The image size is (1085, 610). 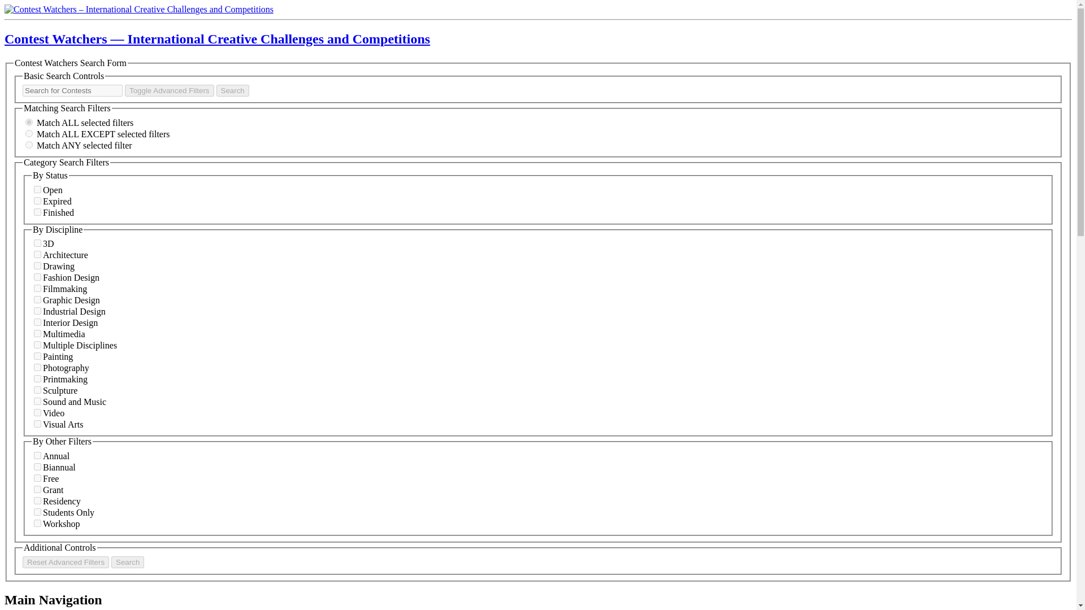 I want to click on Search, so click(x=233, y=90).